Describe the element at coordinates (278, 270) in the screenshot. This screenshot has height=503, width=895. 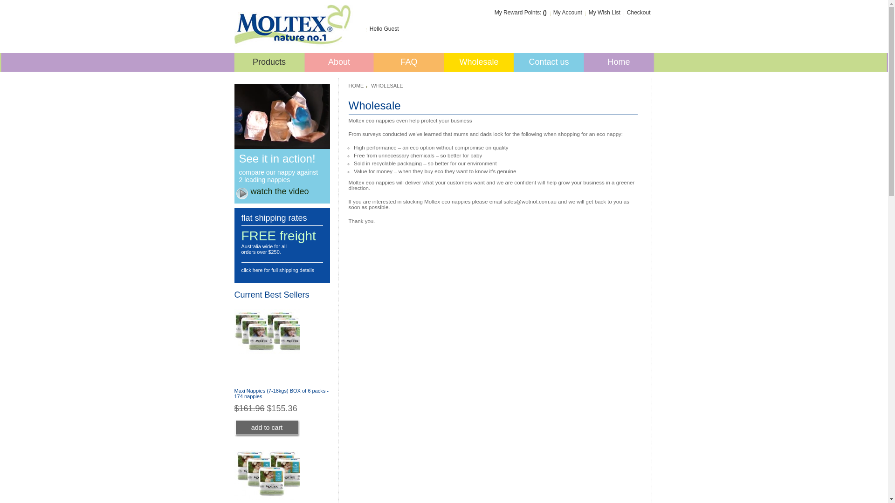
I see `click here for full shipping details` at that location.